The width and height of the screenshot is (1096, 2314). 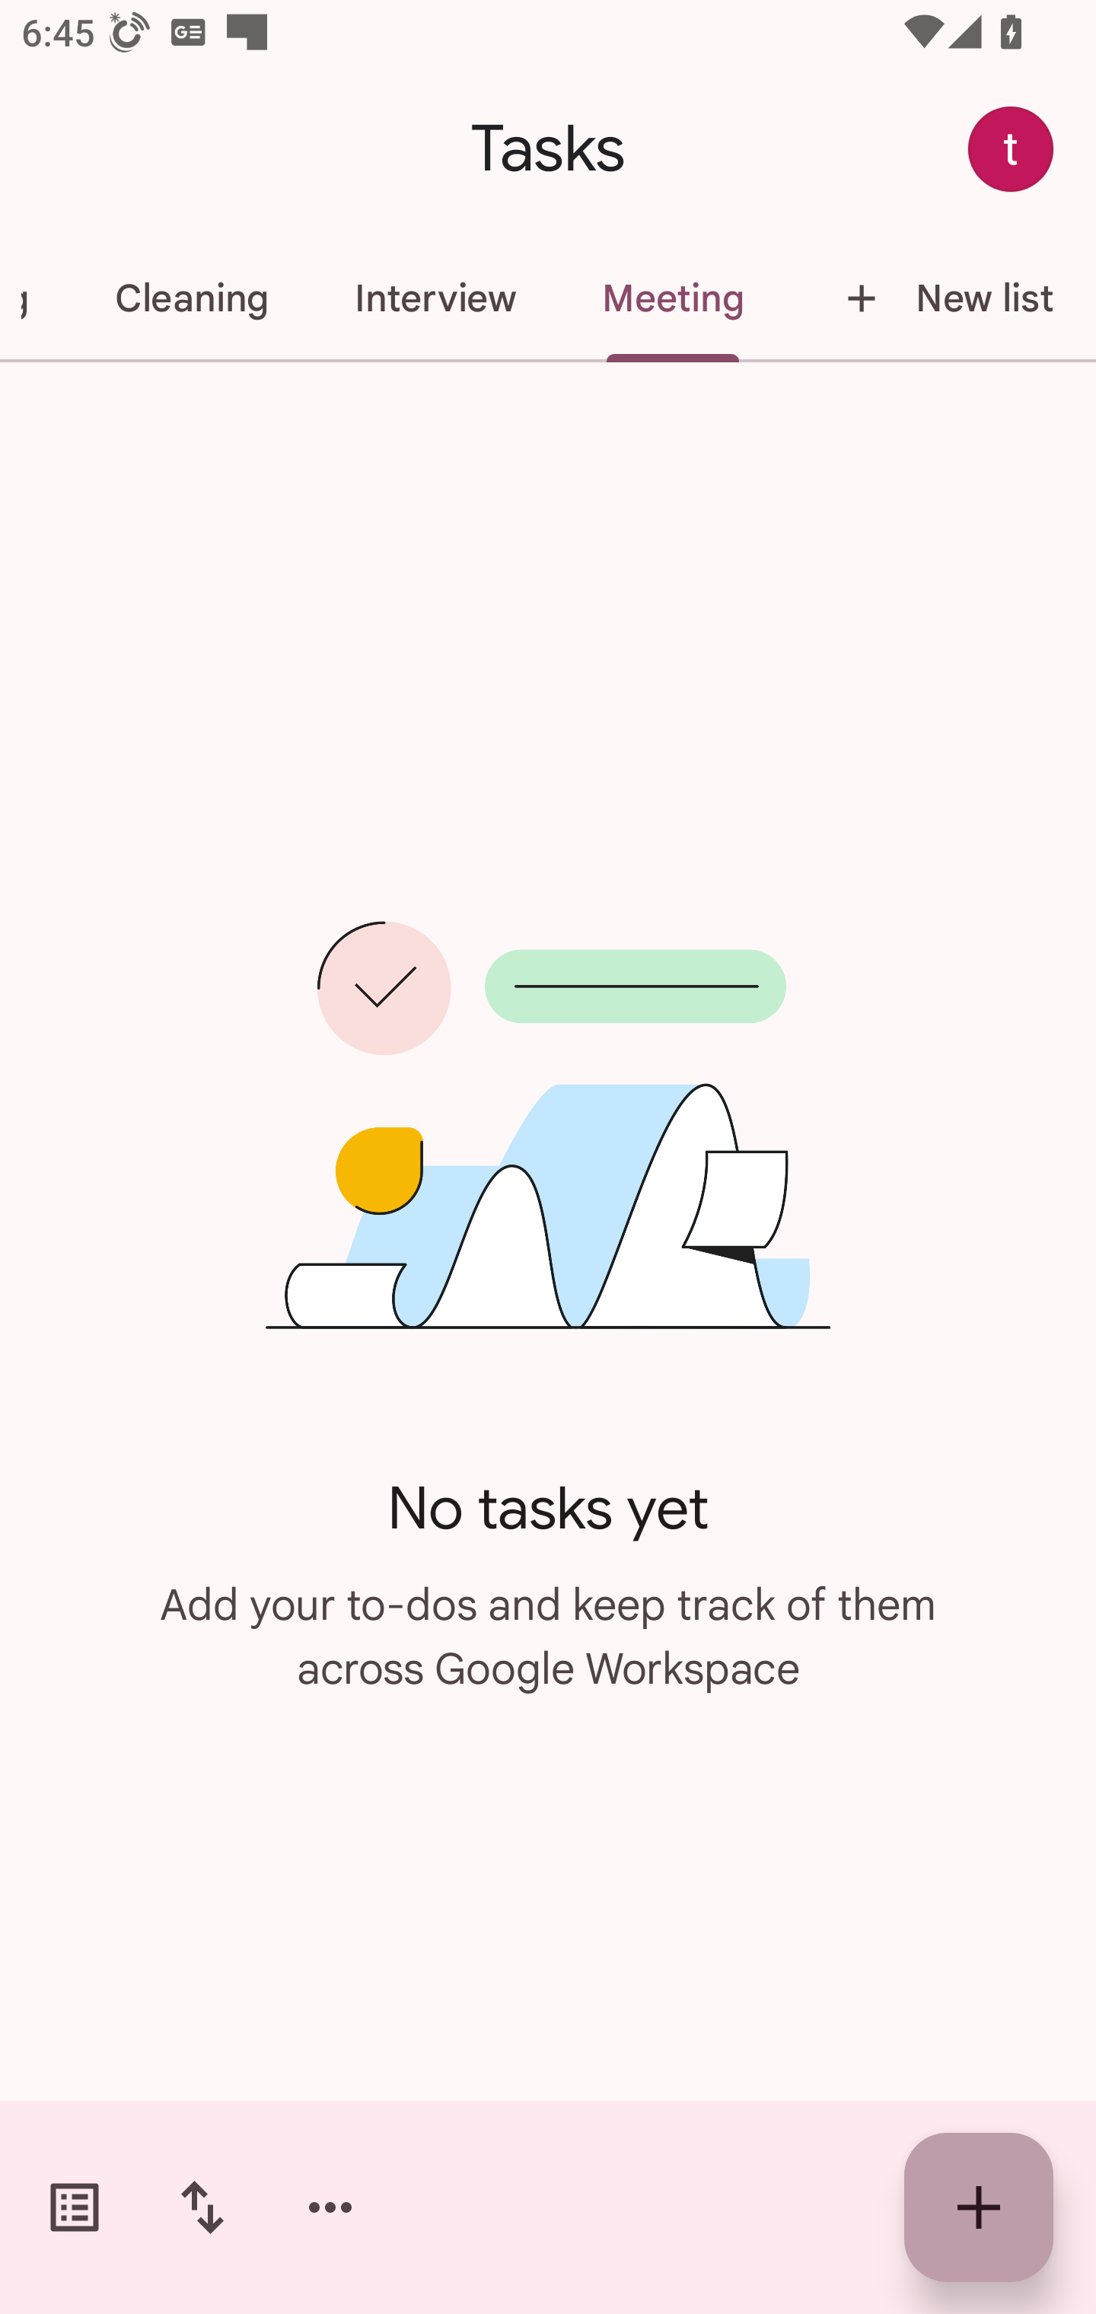 What do you see at coordinates (75, 2207) in the screenshot?
I see `Switch task lists` at bounding box center [75, 2207].